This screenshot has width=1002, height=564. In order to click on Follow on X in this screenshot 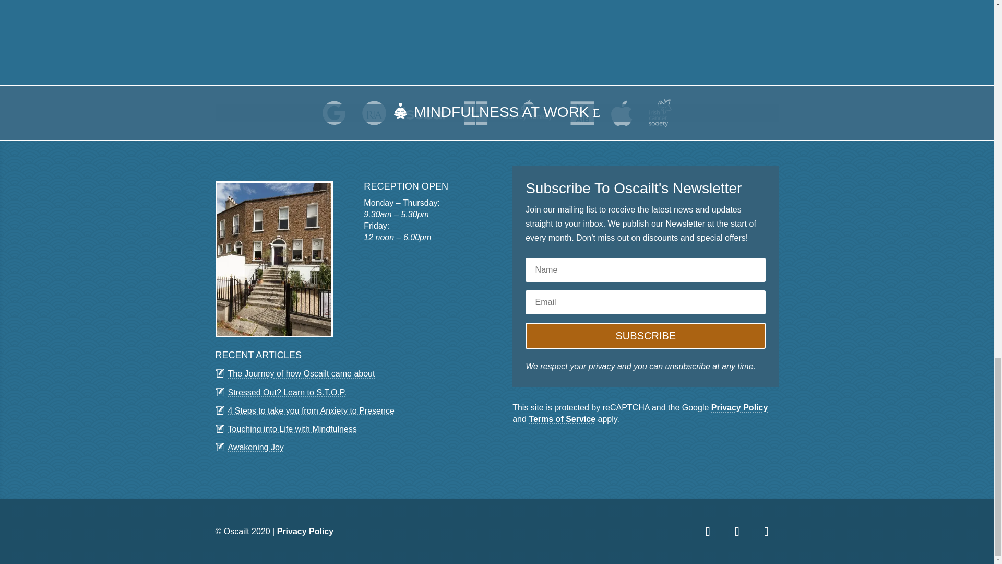, I will do `click(737, 532)`.